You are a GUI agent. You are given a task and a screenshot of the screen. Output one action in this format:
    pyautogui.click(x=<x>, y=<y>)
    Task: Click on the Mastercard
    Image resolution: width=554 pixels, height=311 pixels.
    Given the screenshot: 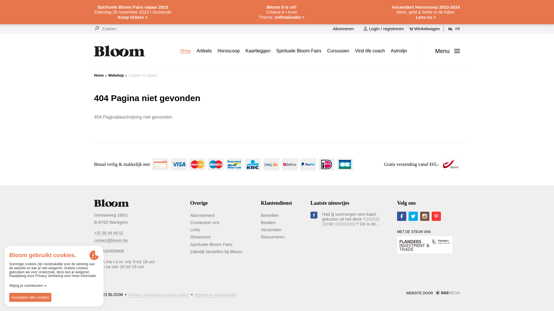 What is the action you would take?
    pyautogui.click(x=197, y=164)
    